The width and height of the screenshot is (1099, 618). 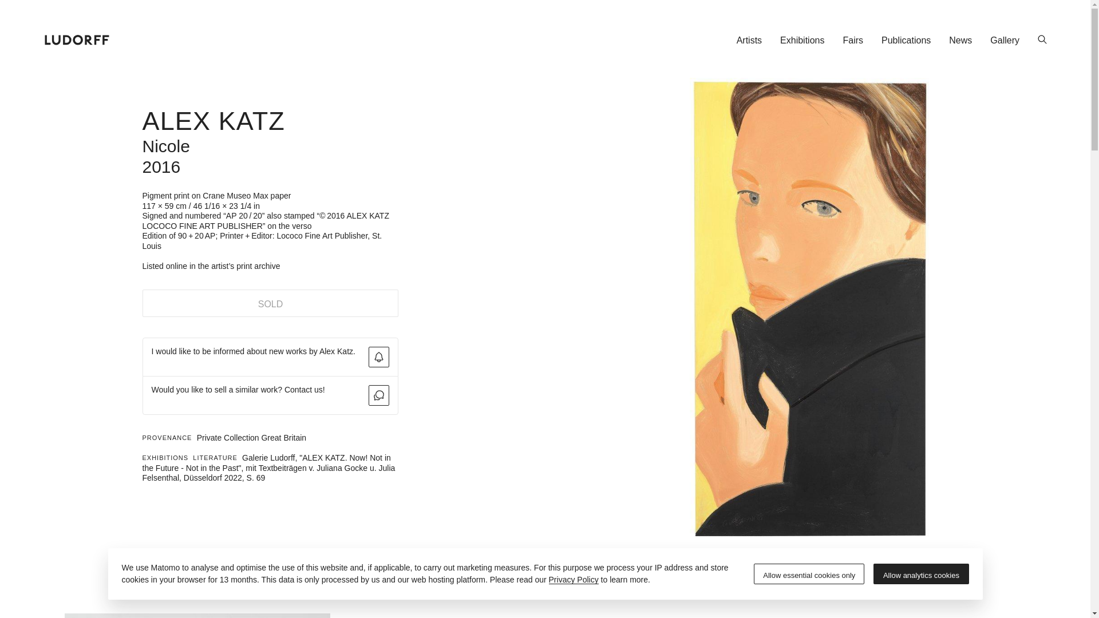 What do you see at coordinates (1005, 39) in the screenshot?
I see `Gallery` at bounding box center [1005, 39].